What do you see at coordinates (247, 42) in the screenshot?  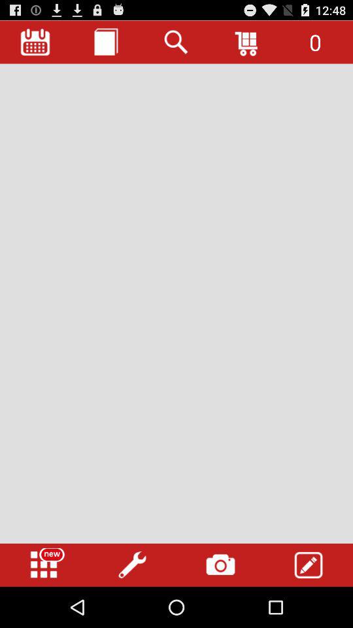 I see `add to cart` at bounding box center [247, 42].